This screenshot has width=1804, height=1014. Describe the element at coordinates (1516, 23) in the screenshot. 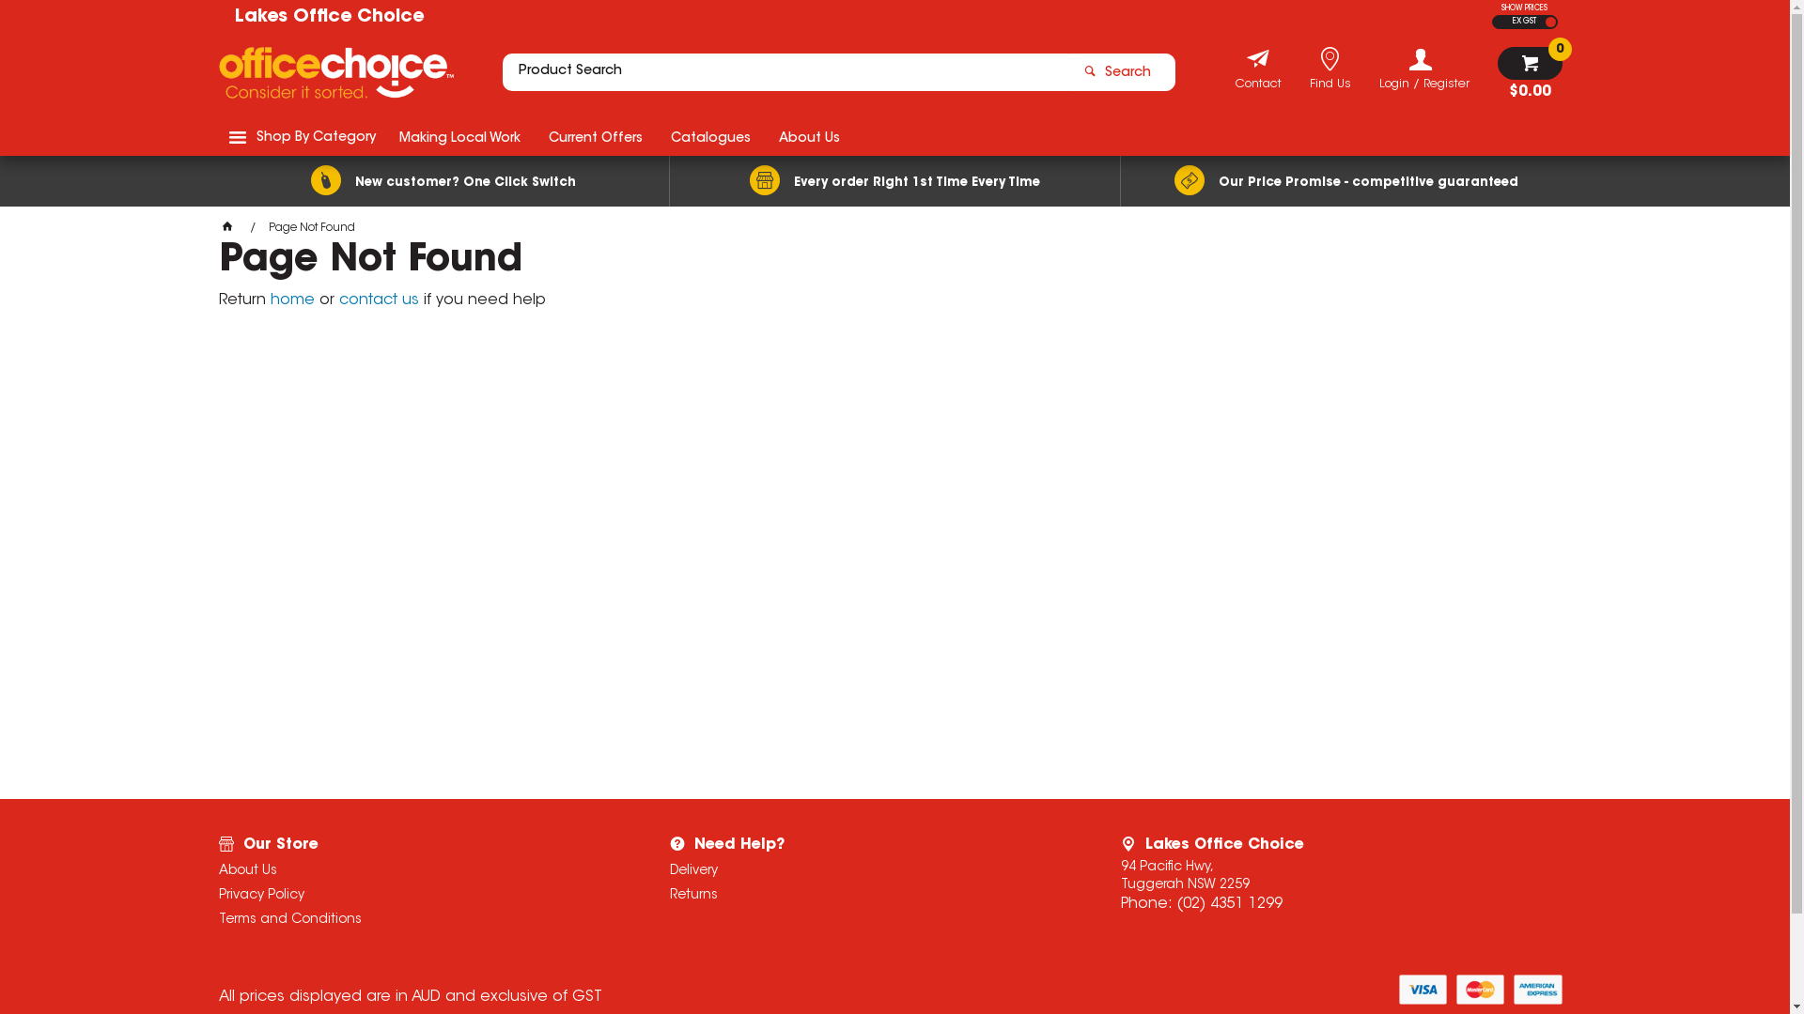

I see `EX GST` at that location.